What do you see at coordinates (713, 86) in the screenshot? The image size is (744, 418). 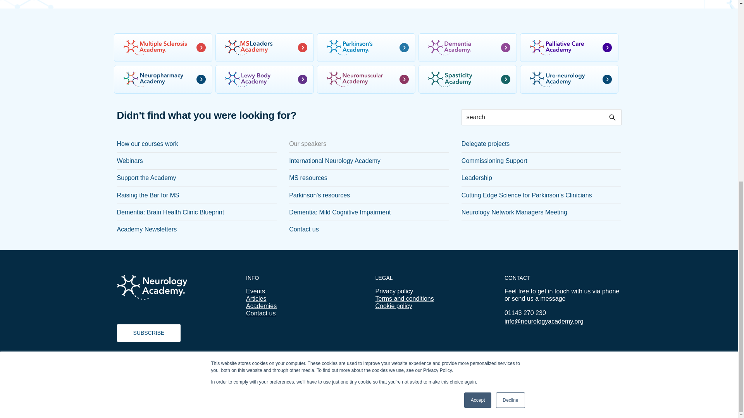 I see `Got it!` at bounding box center [713, 86].